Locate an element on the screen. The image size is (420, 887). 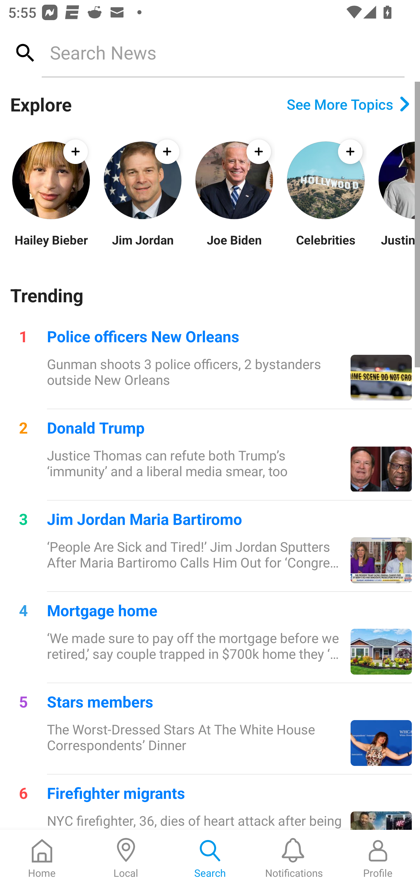
Notifications is located at coordinates (294, 858).